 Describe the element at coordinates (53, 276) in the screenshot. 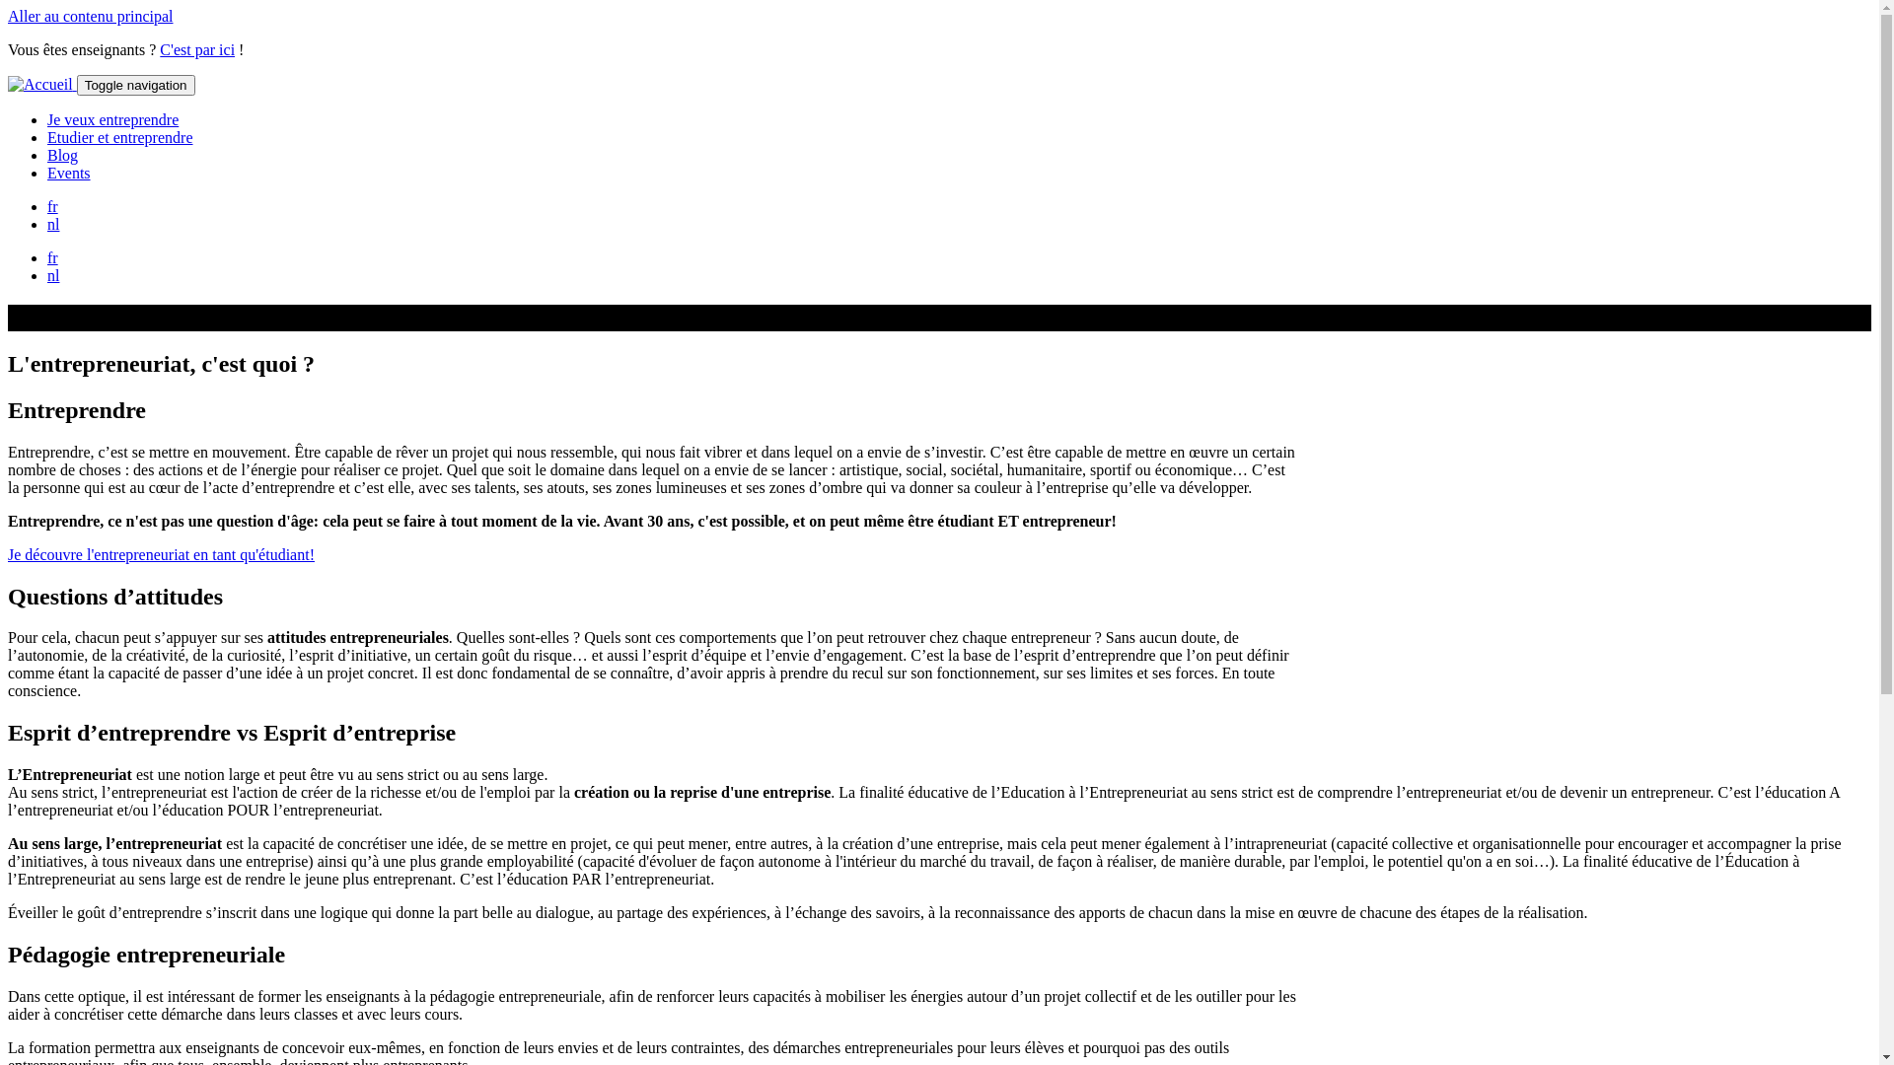

I see `nl` at that location.